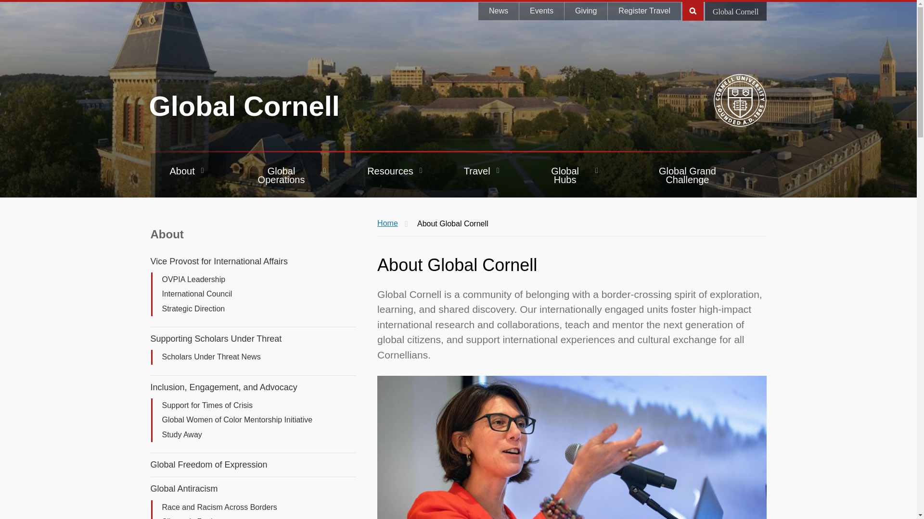  I want to click on Global Operations, so click(287, 175).